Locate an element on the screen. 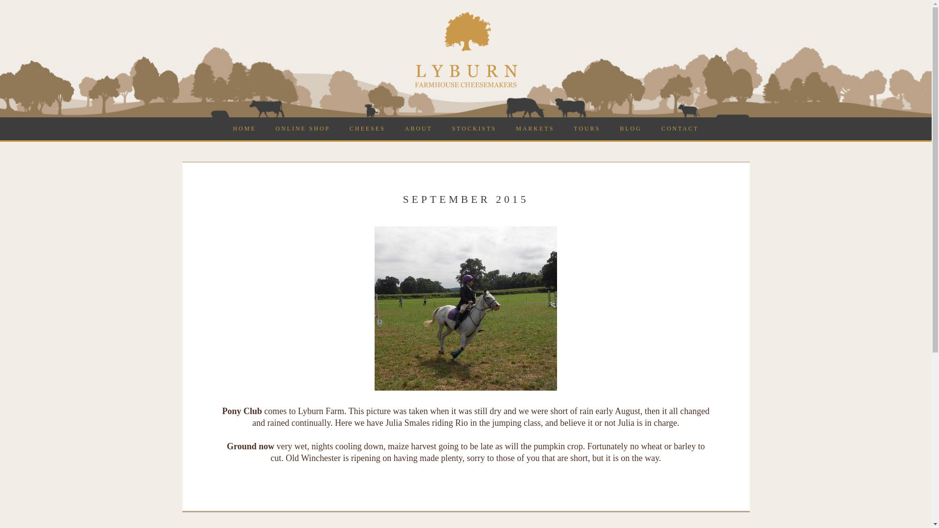 This screenshot has width=939, height=528. Contact is located at coordinates (680, 128).